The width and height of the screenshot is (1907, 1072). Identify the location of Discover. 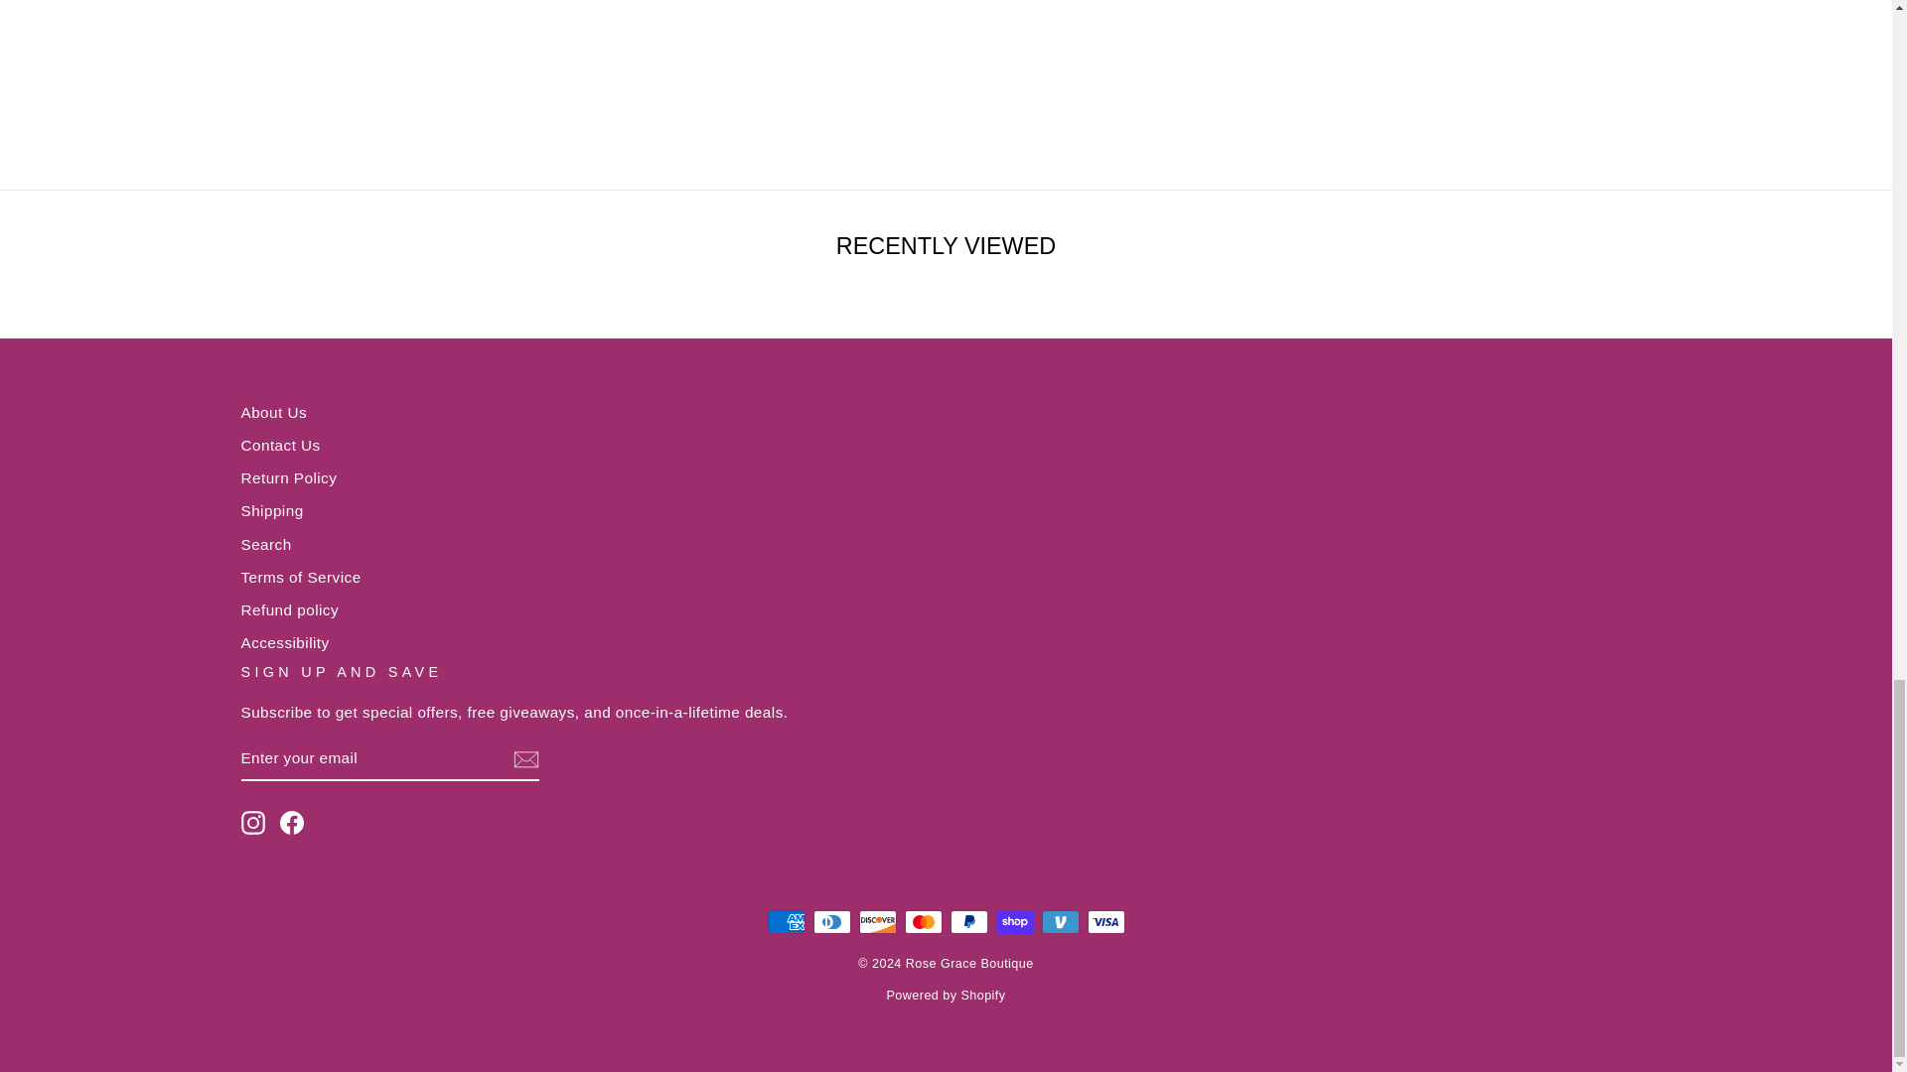
(877, 921).